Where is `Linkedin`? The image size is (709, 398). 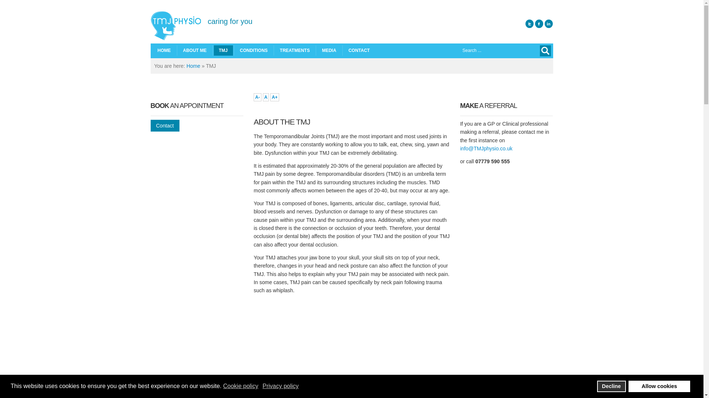
Linkedin is located at coordinates (549, 24).